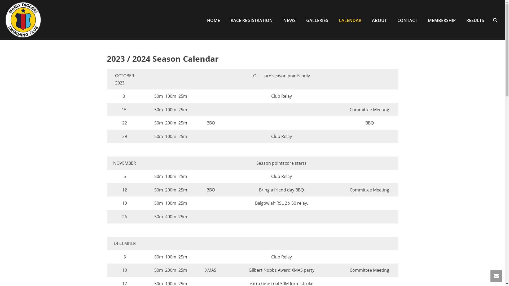 This screenshot has width=509, height=286. Describe the element at coordinates (475, 20) in the screenshot. I see `RESULTS` at that location.